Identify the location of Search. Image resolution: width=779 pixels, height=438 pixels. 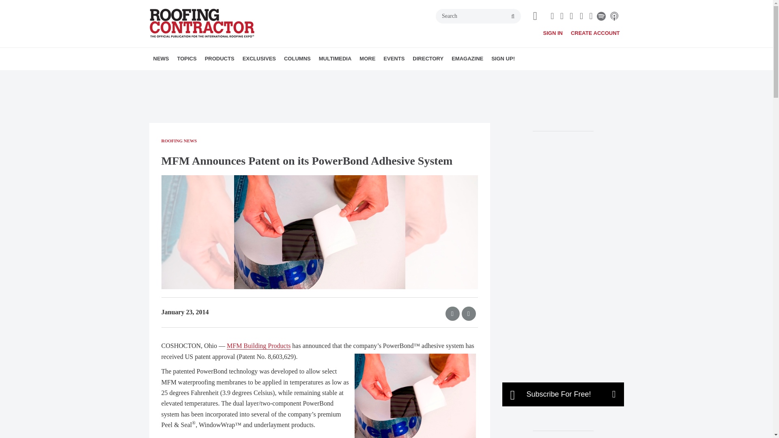
(478, 16).